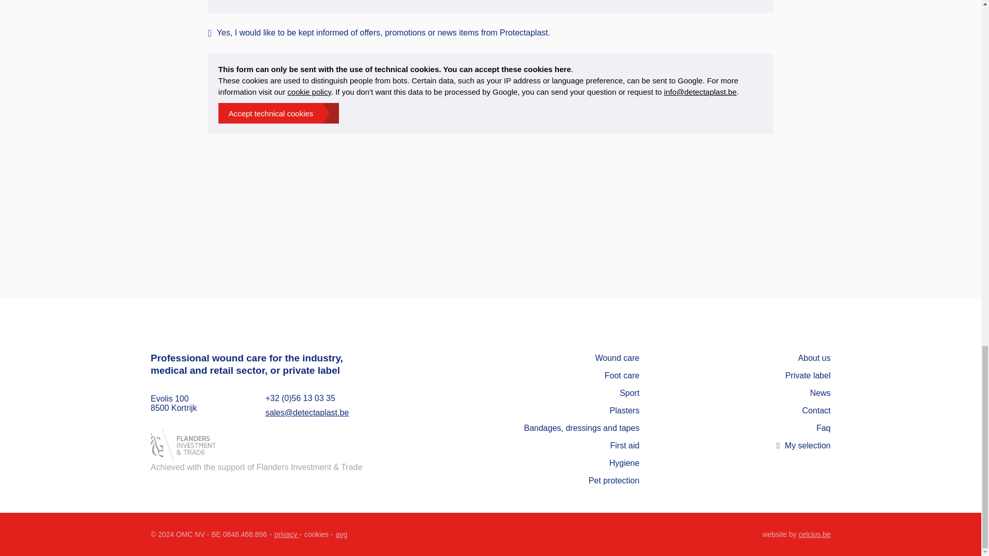 The image size is (989, 556). What do you see at coordinates (614, 480) in the screenshot?
I see `Pet protection` at bounding box center [614, 480].